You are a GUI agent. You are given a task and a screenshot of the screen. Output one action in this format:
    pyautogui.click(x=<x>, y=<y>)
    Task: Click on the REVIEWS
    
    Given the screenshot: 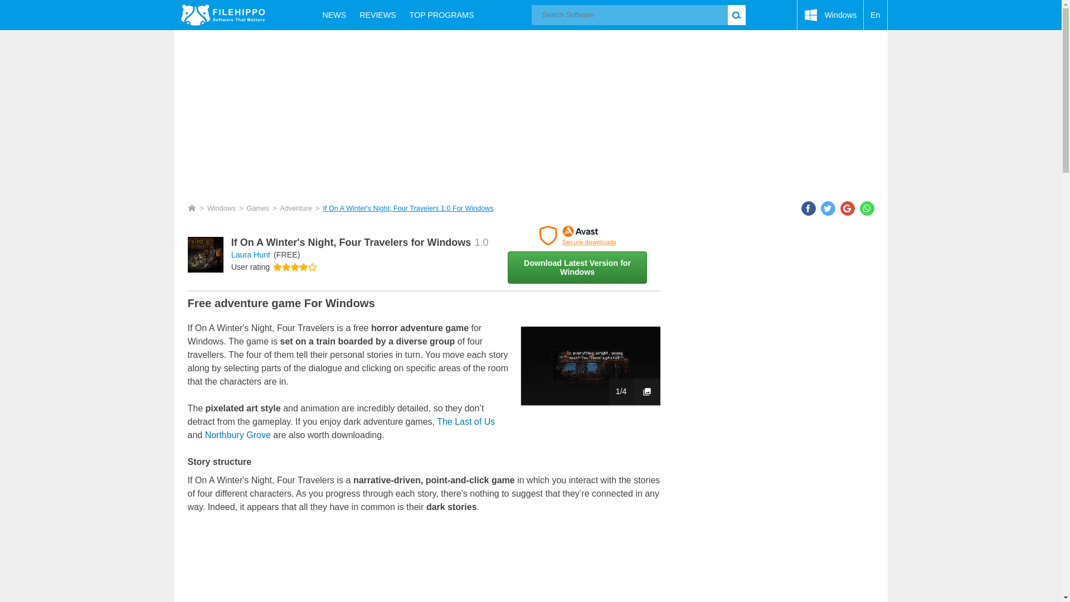 What is the action you would take?
    pyautogui.click(x=378, y=14)
    